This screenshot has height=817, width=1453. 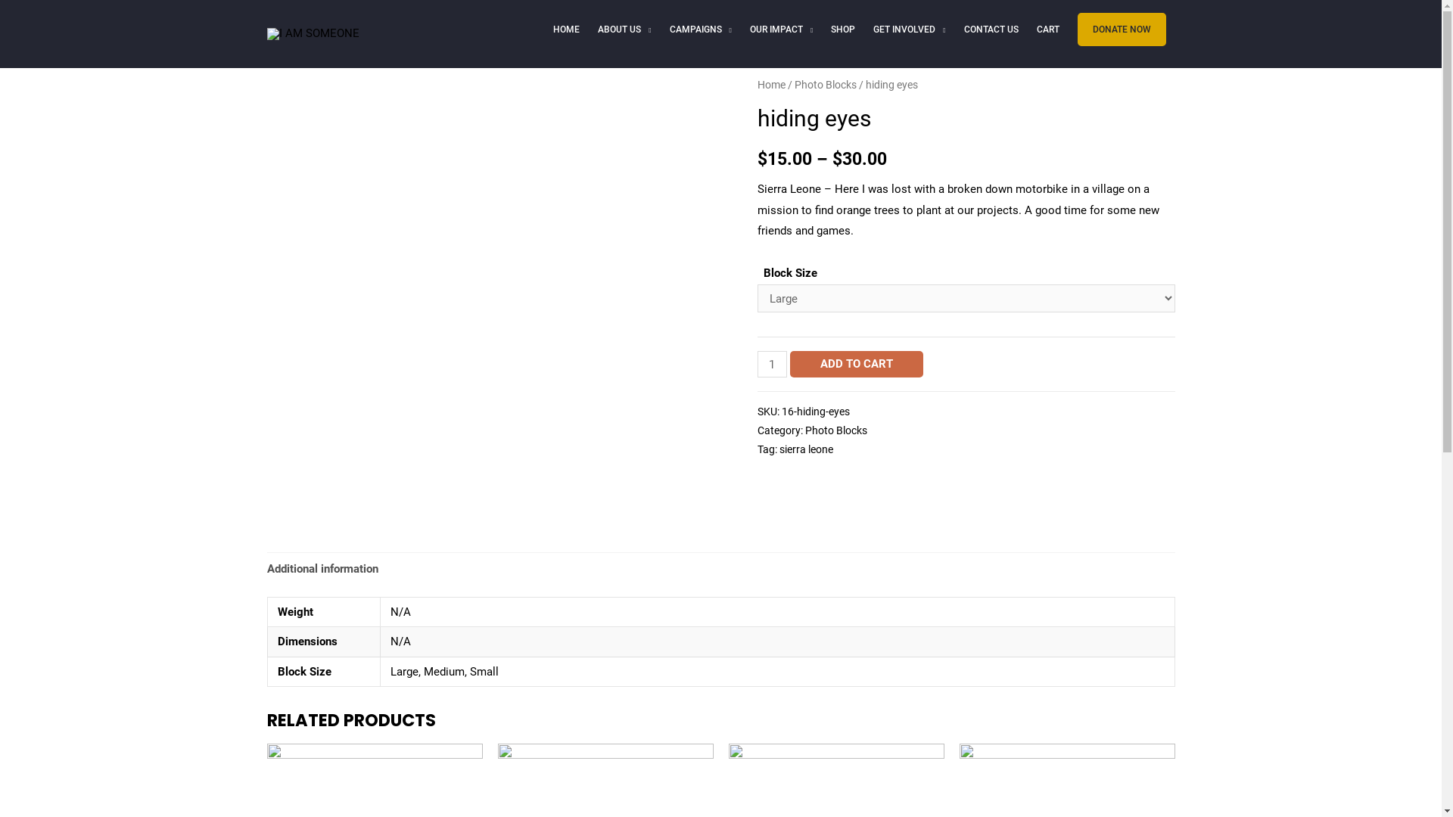 I want to click on CAMPAIGNS, so click(x=701, y=30).